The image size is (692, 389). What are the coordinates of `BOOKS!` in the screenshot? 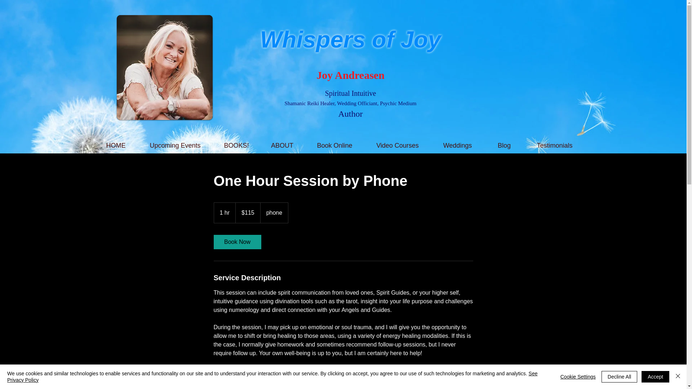 It's located at (236, 146).